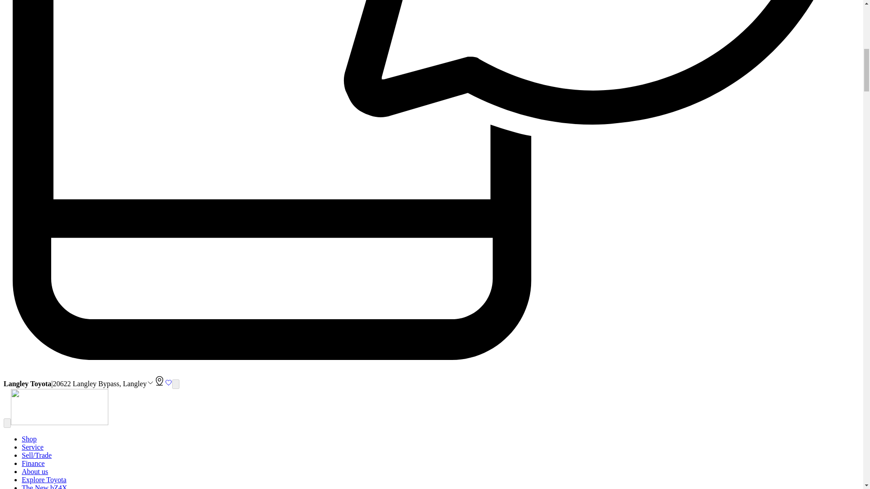 Image resolution: width=870 pixels, height=489 pixels. What do you see at coordinates (34, 471) in the screenshot?
I see `About us` at bounding box center [34, 471].